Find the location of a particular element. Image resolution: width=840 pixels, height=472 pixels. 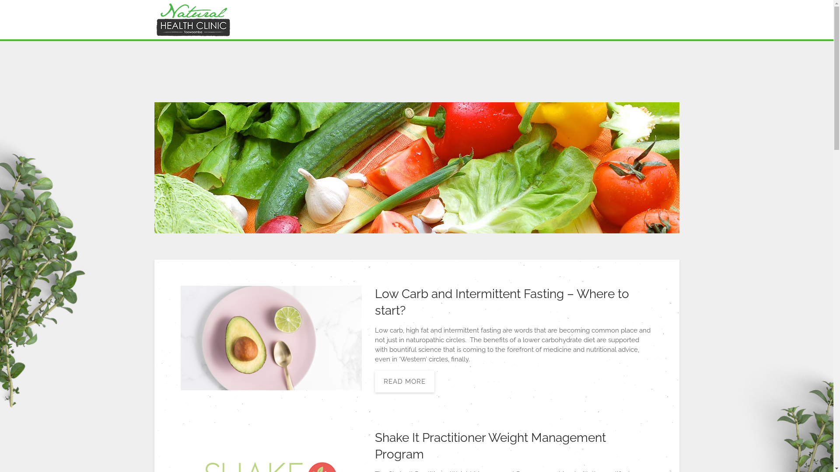

Shake It Practitioner Weight Management Program is located at coordinates (490, 446).